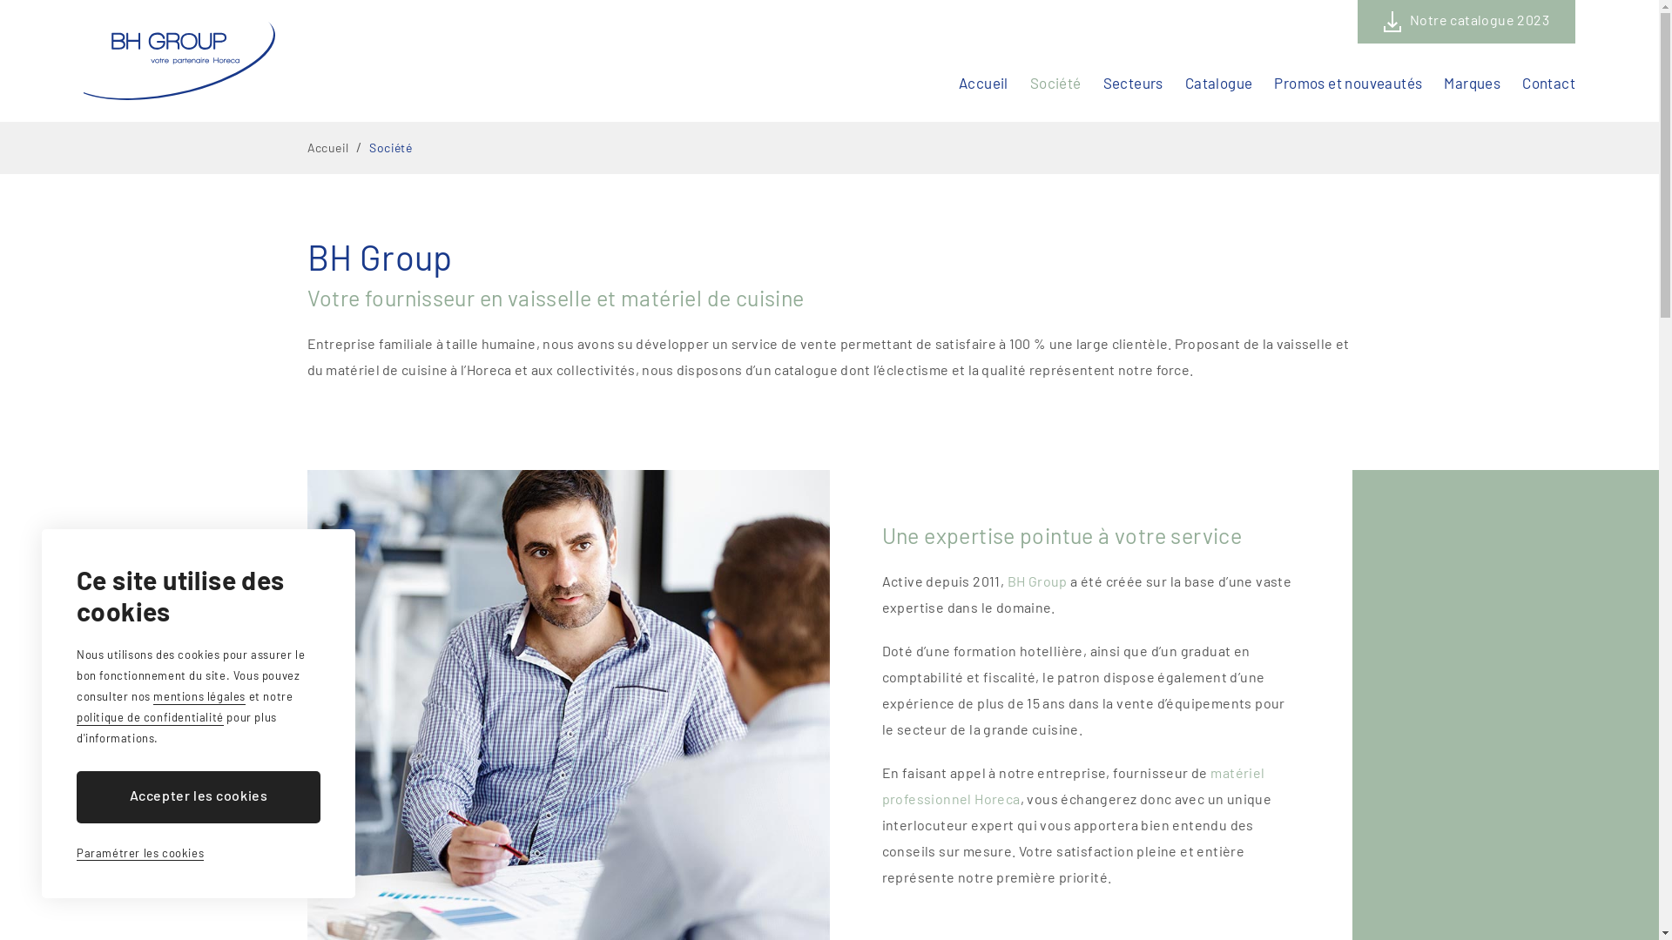 The width and height of the screenshot is (1672, 940). What do you see at coordinates (1472, 83) in the screenshot?
I see `Marques` at bounding box center [1472, 83].